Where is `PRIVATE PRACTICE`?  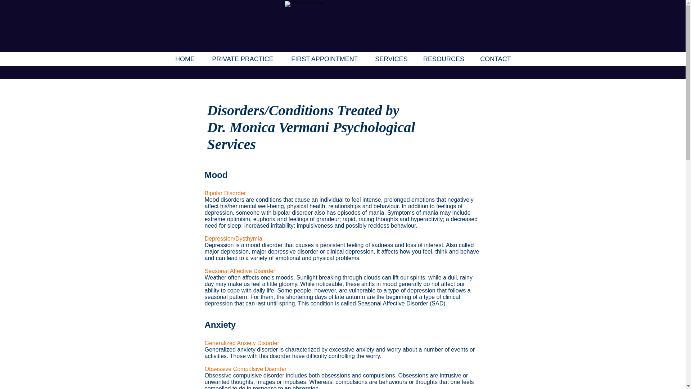
PRIVATE PRACTICE is located at coordinates (243, 59).